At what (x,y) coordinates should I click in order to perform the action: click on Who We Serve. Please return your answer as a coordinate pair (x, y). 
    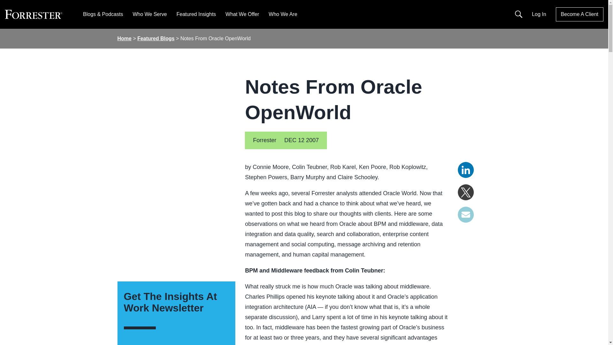
    Looking at the image, I should click on (149, 14).